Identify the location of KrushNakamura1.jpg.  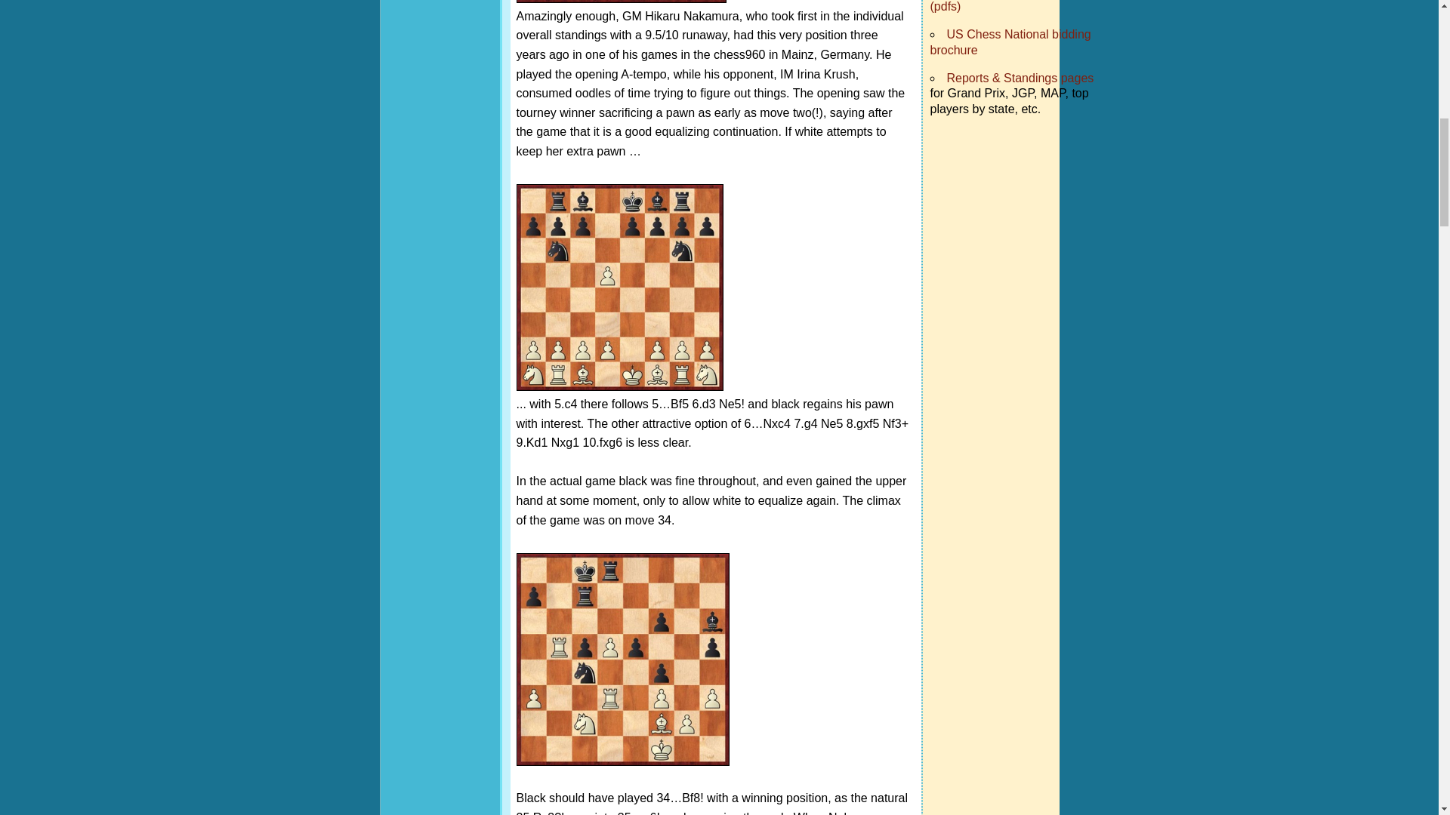
(619, 288).